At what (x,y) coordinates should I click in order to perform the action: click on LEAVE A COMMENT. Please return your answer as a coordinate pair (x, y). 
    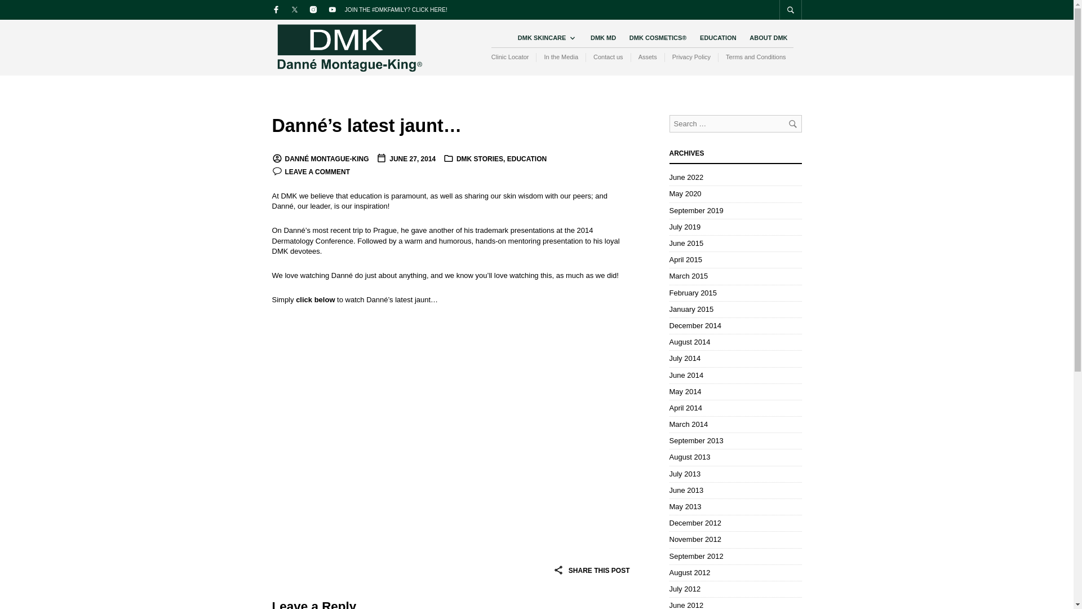
    Looking at the image, I should click on (310, 172).